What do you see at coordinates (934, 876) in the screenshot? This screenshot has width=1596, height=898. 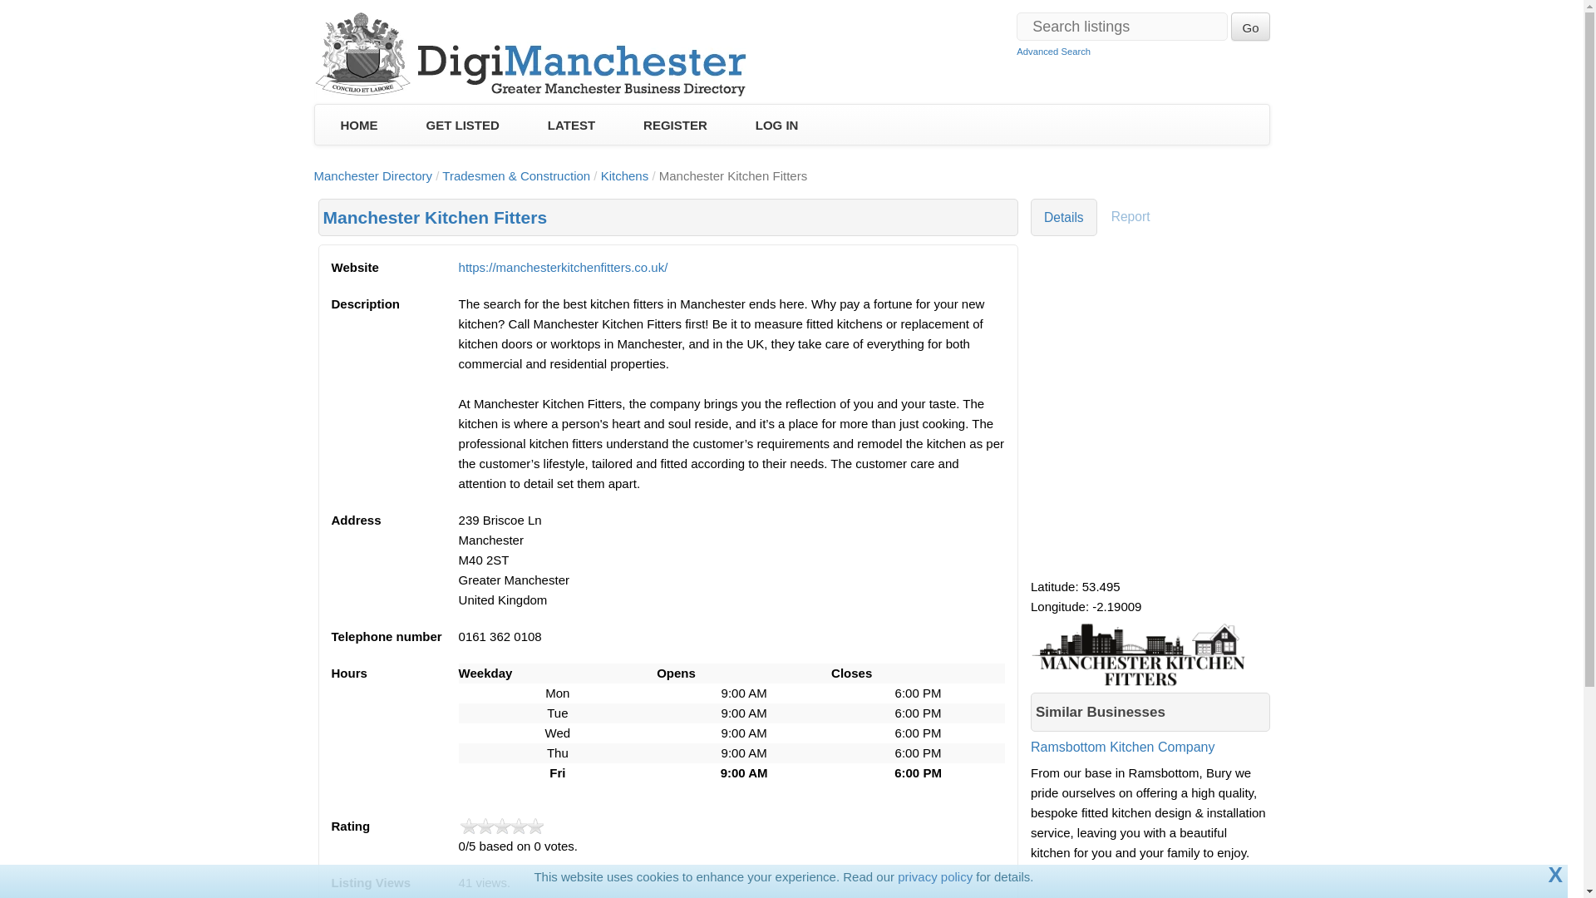 I see `privacy policy` at bounding box center [934, 876].